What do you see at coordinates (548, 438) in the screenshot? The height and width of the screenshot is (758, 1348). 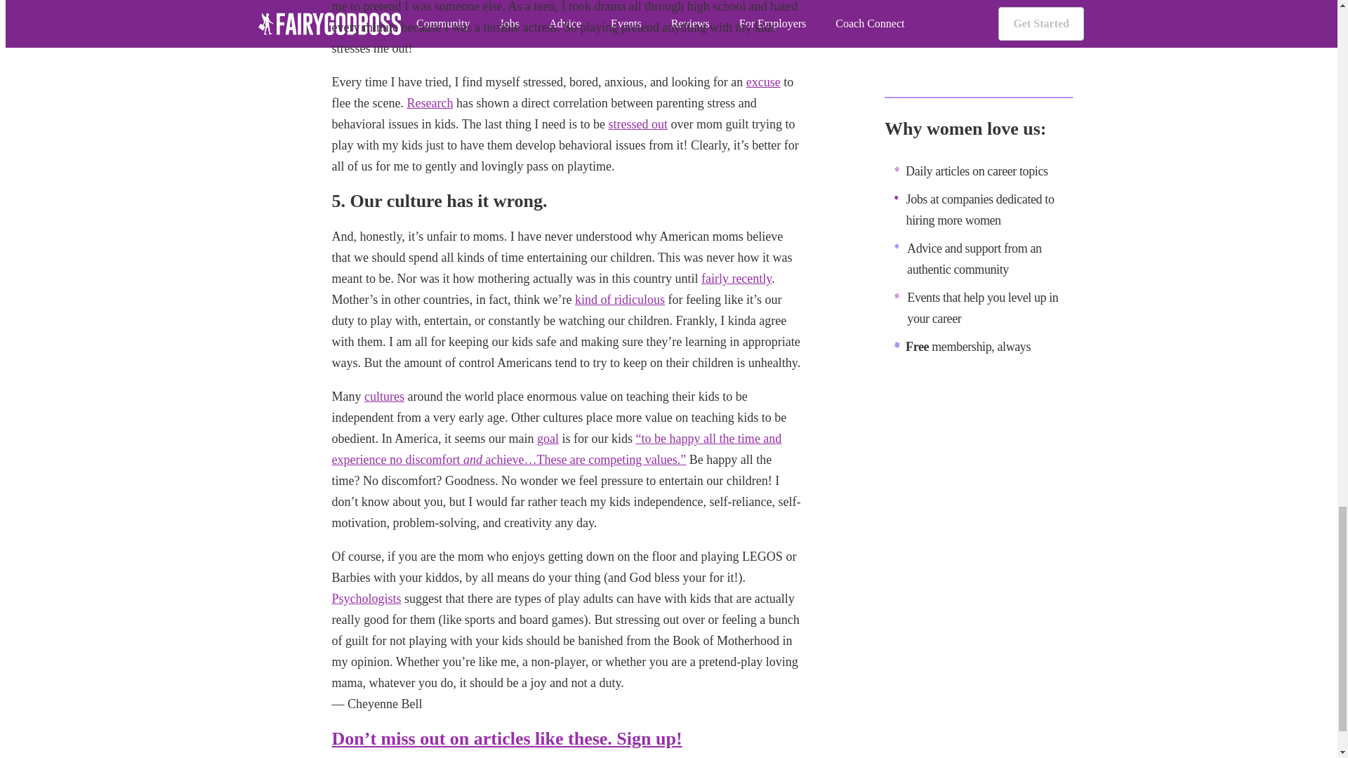 I see `goal` at bounding box center [548, 438].